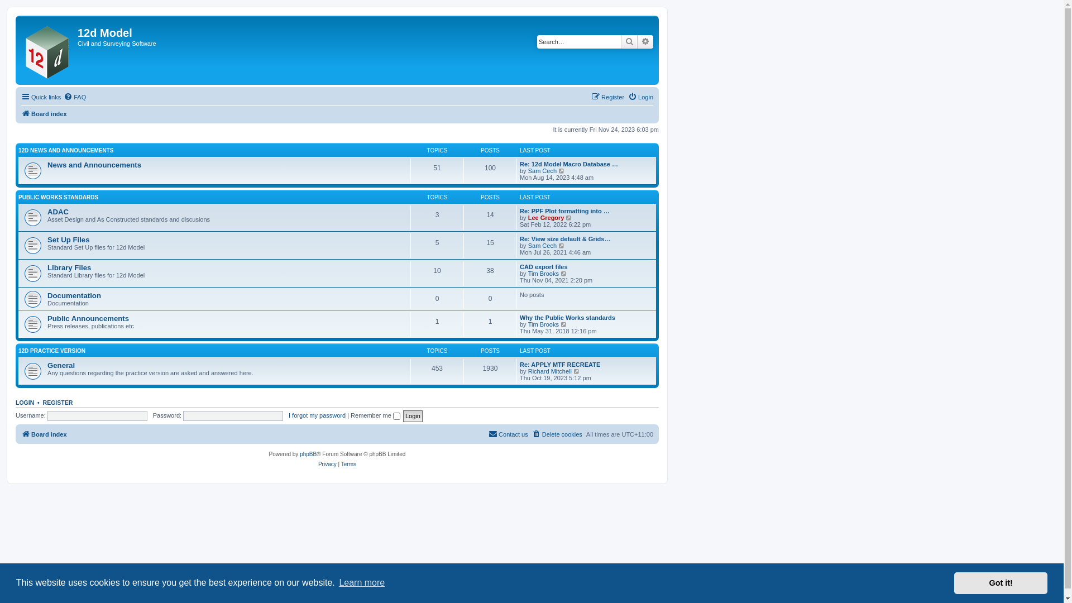  Describe the element at coordinates (44, 434) in the screenshot. I see `Board index` at that location.